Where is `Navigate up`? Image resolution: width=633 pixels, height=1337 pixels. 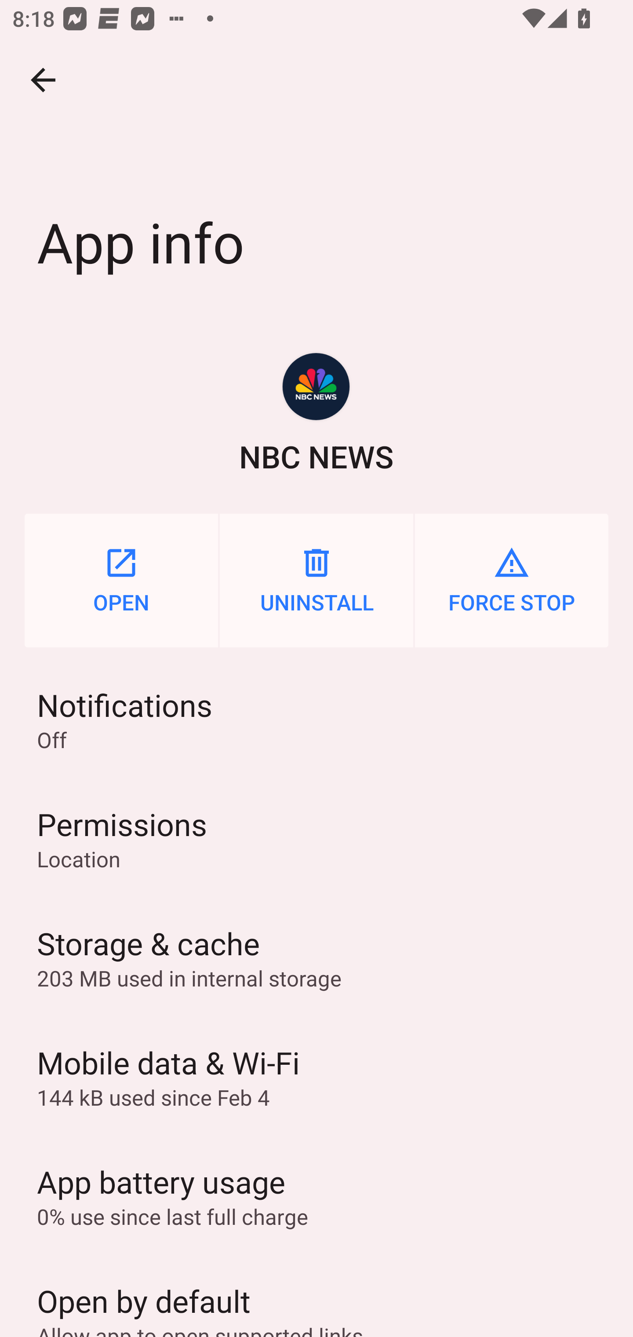
Navigate up is located at coordinates (43, 80).